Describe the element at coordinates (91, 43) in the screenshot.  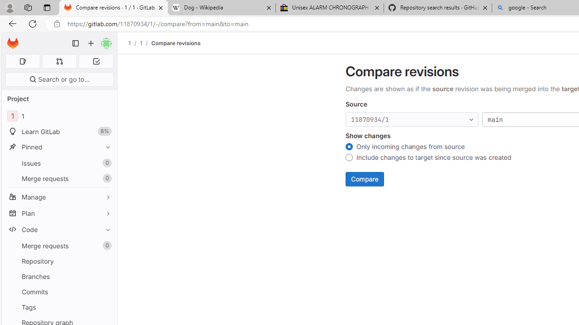
I see `Create new...` at that location.